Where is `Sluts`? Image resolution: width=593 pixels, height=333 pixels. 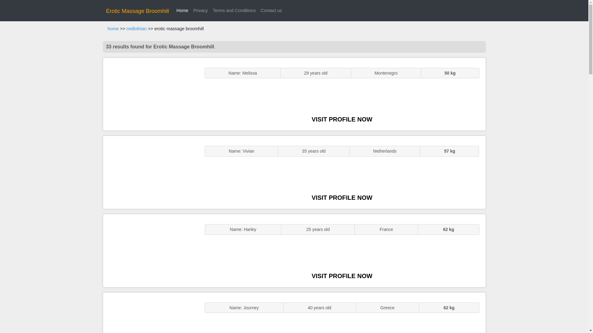 Sluts is located at coordinates (151, 313).